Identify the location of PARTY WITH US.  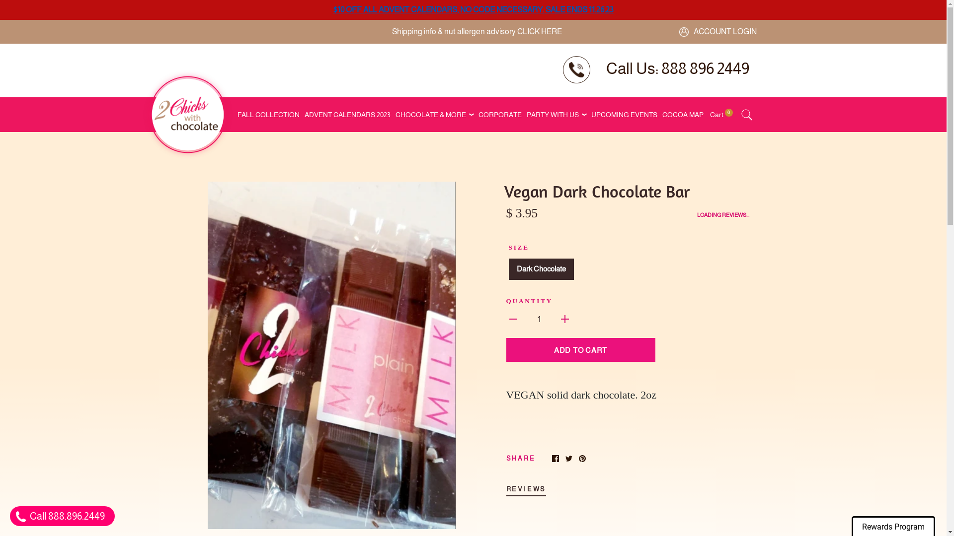
(553, 115).